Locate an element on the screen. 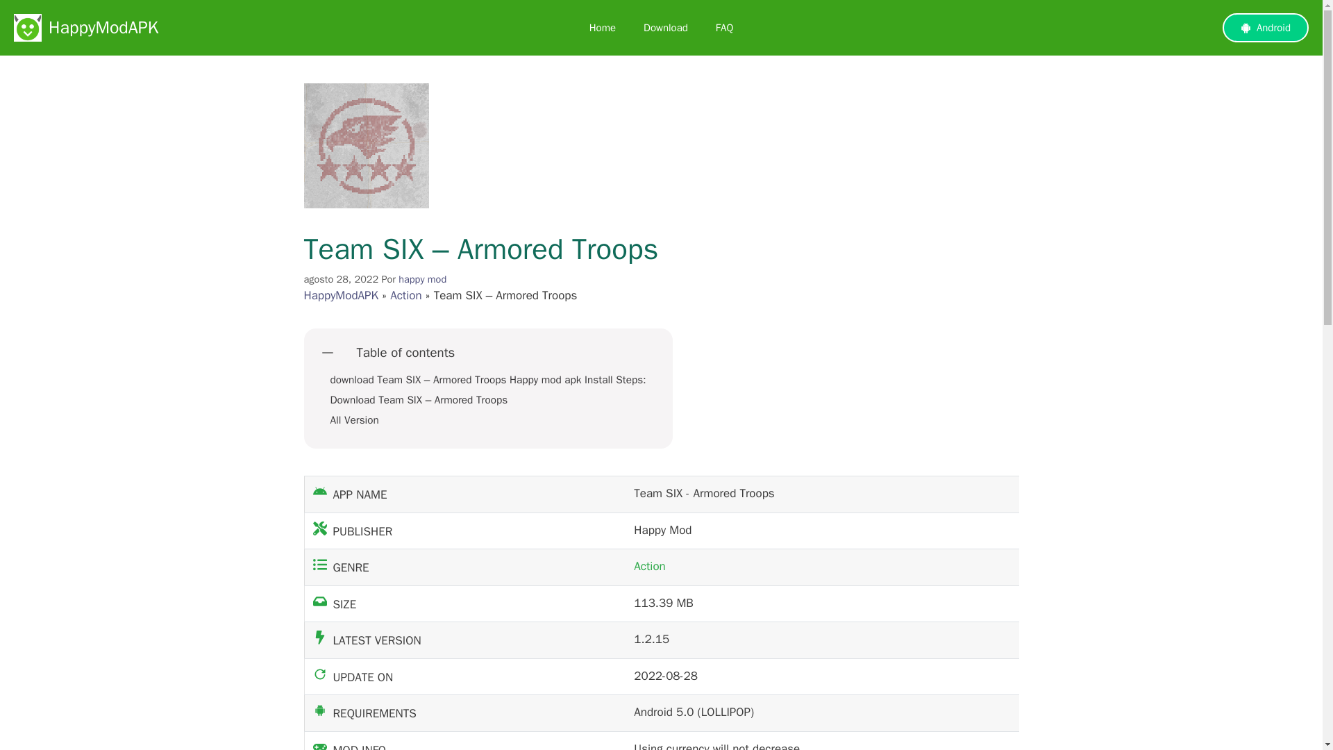 The width and height of the screenshot is (1333, 750). Action is located at coordinates (650, 566).